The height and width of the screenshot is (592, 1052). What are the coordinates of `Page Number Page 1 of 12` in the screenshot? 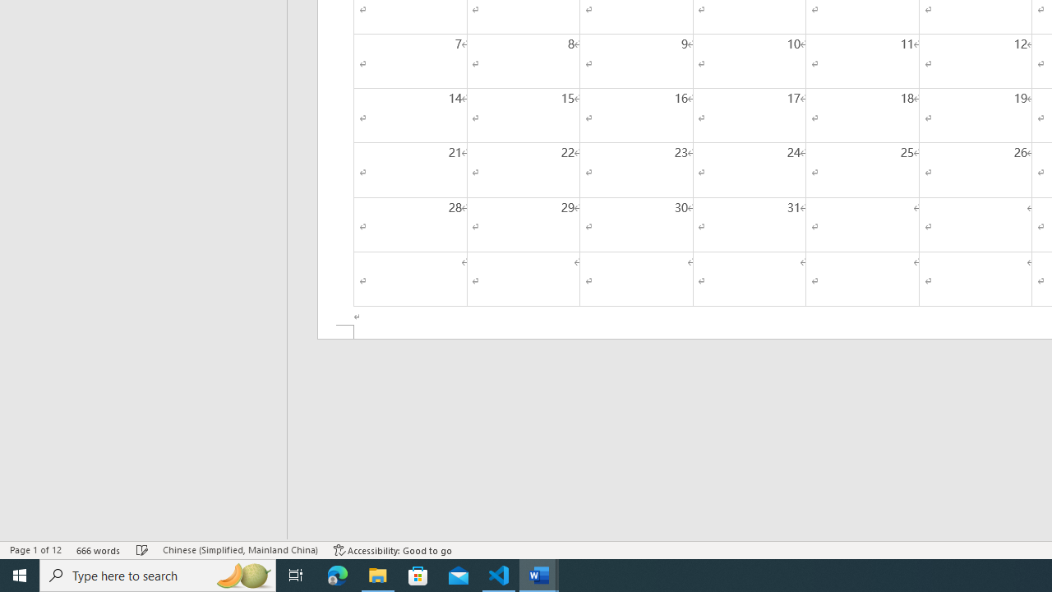 It's located at (35, 549).